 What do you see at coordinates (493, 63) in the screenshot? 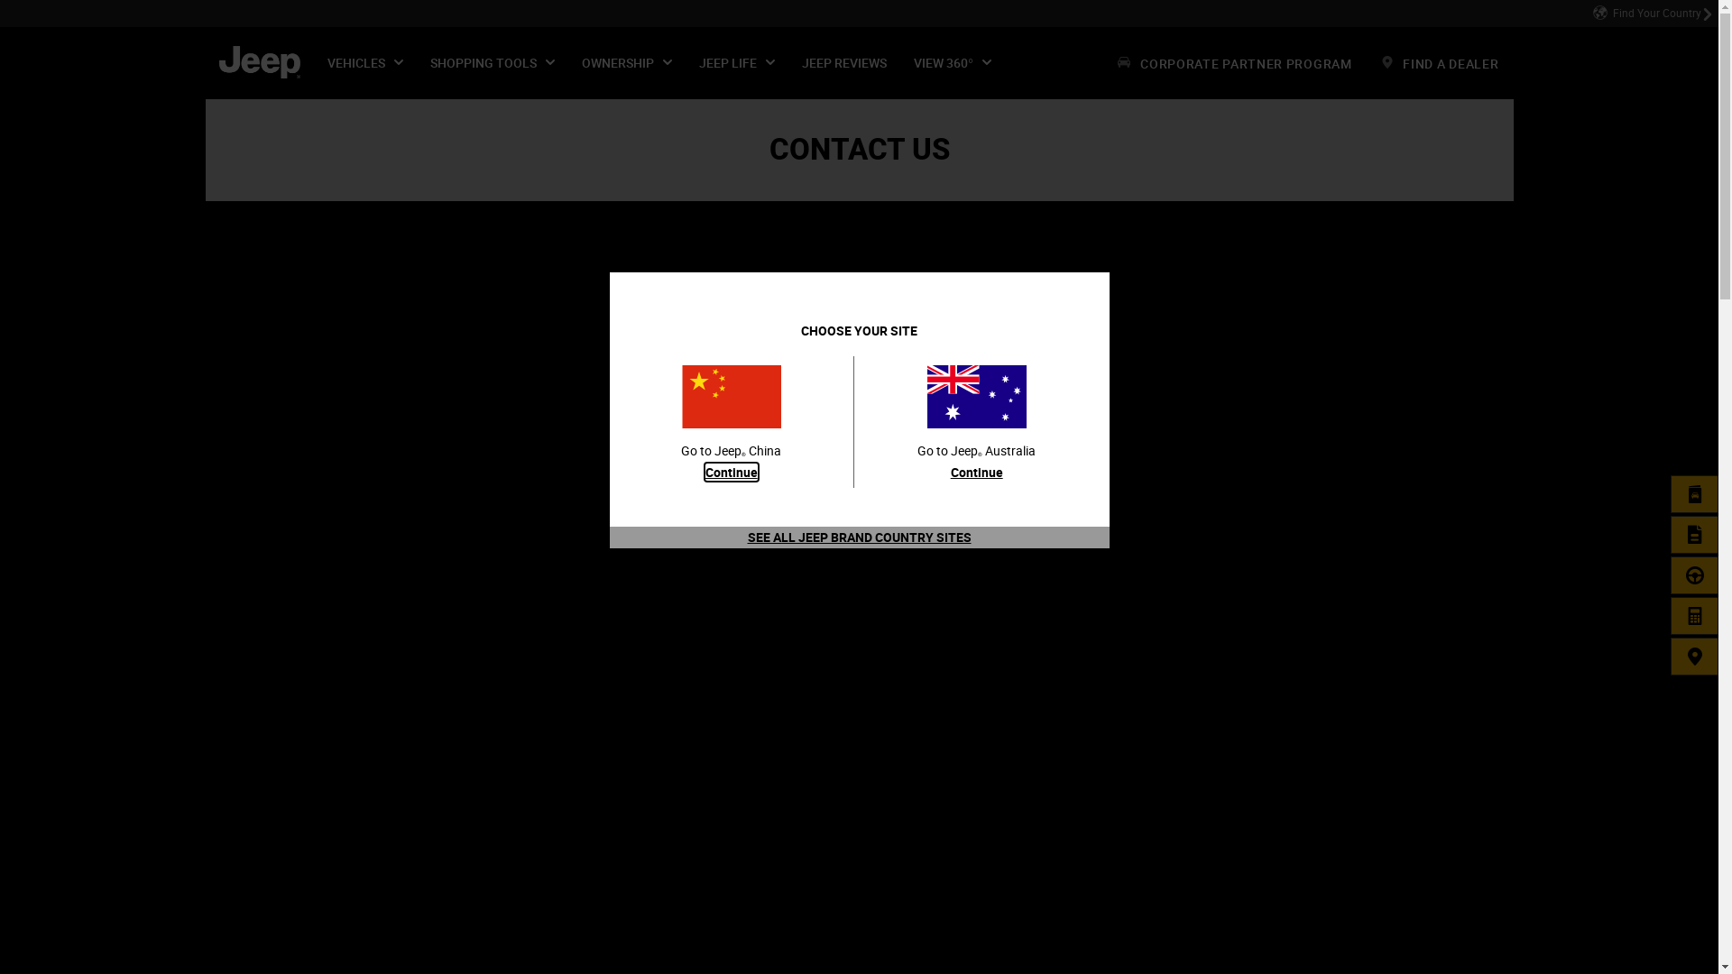
I see `SHOPPING TOOLS` at bounding box center [493, 63].